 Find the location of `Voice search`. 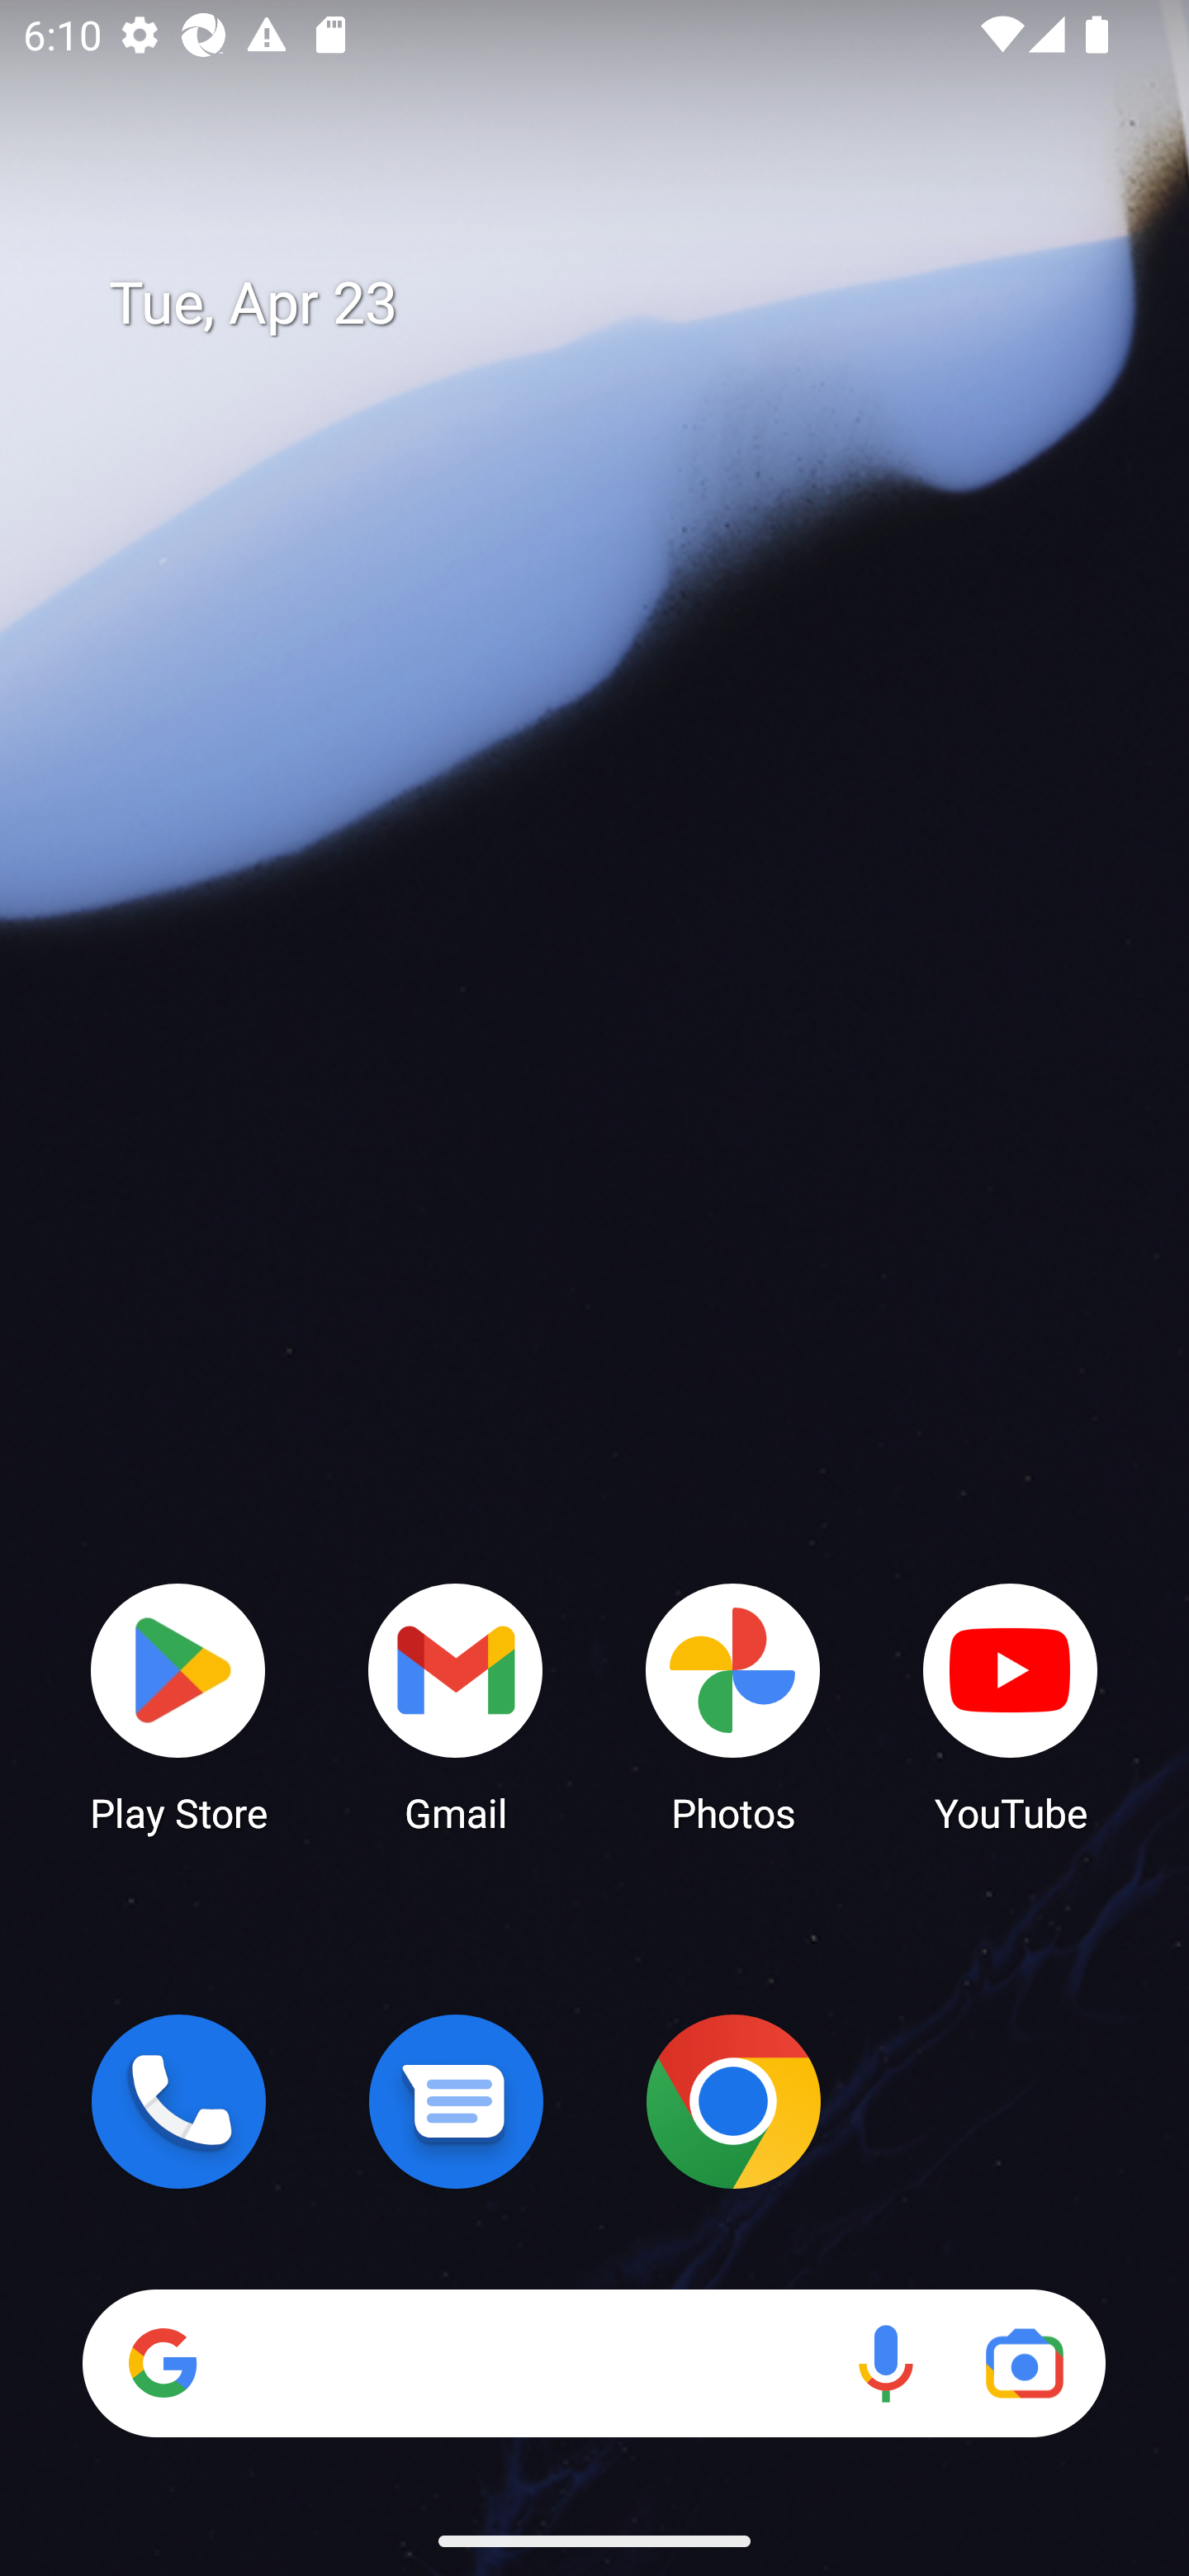

Voice search is located at coordinates (885, 2363).